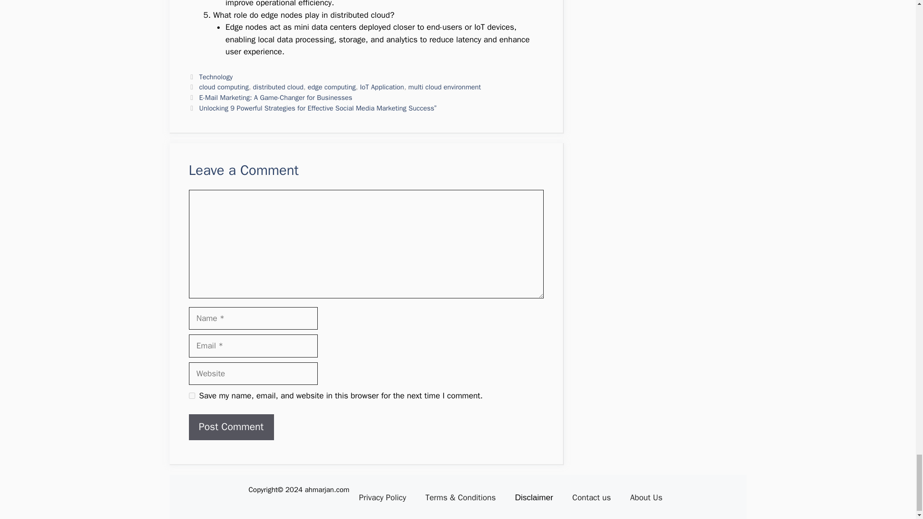 The image size is (923, 519). What do you see at coordinates (278, 86) in the screenshot?
I see `distributed cloud` at bounding box center [278, 86].